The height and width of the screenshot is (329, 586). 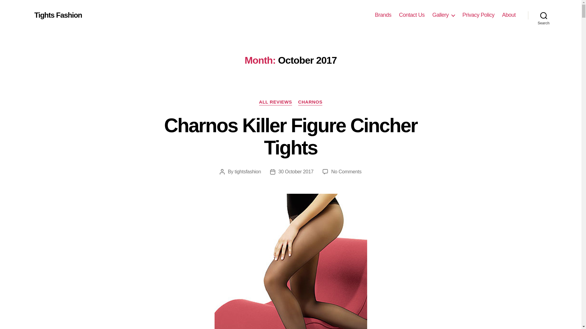 I want to click on Gallery, so click(x=443, y=15).